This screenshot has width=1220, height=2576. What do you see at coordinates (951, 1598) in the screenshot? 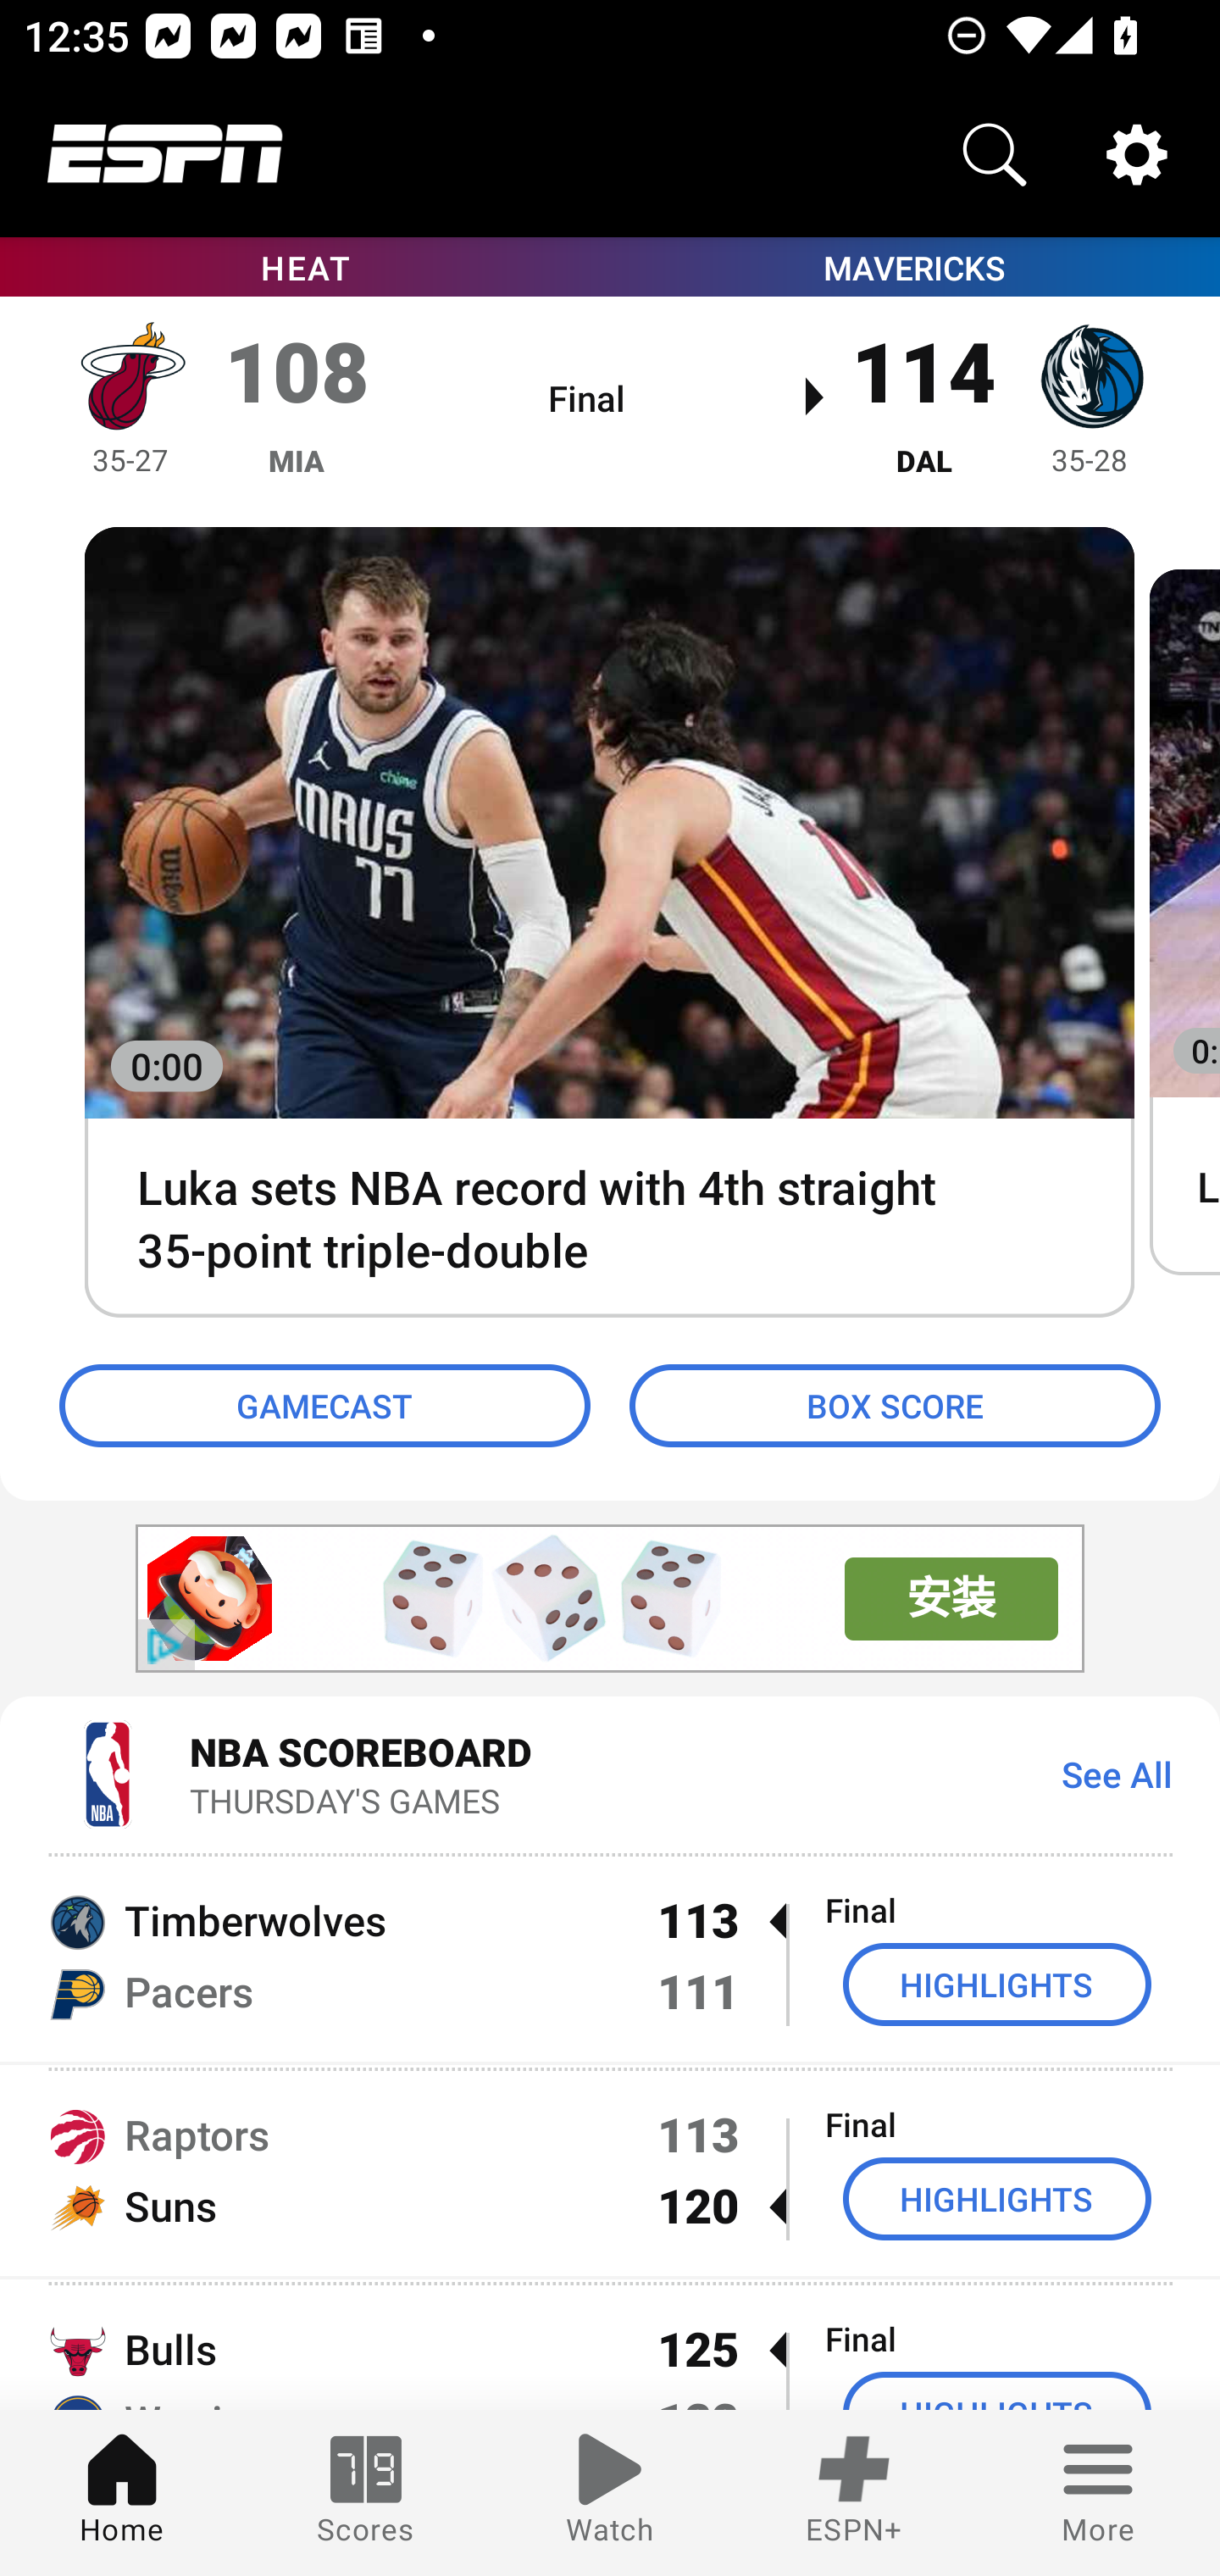
I see `安装` at bounding box center [951, 1598].